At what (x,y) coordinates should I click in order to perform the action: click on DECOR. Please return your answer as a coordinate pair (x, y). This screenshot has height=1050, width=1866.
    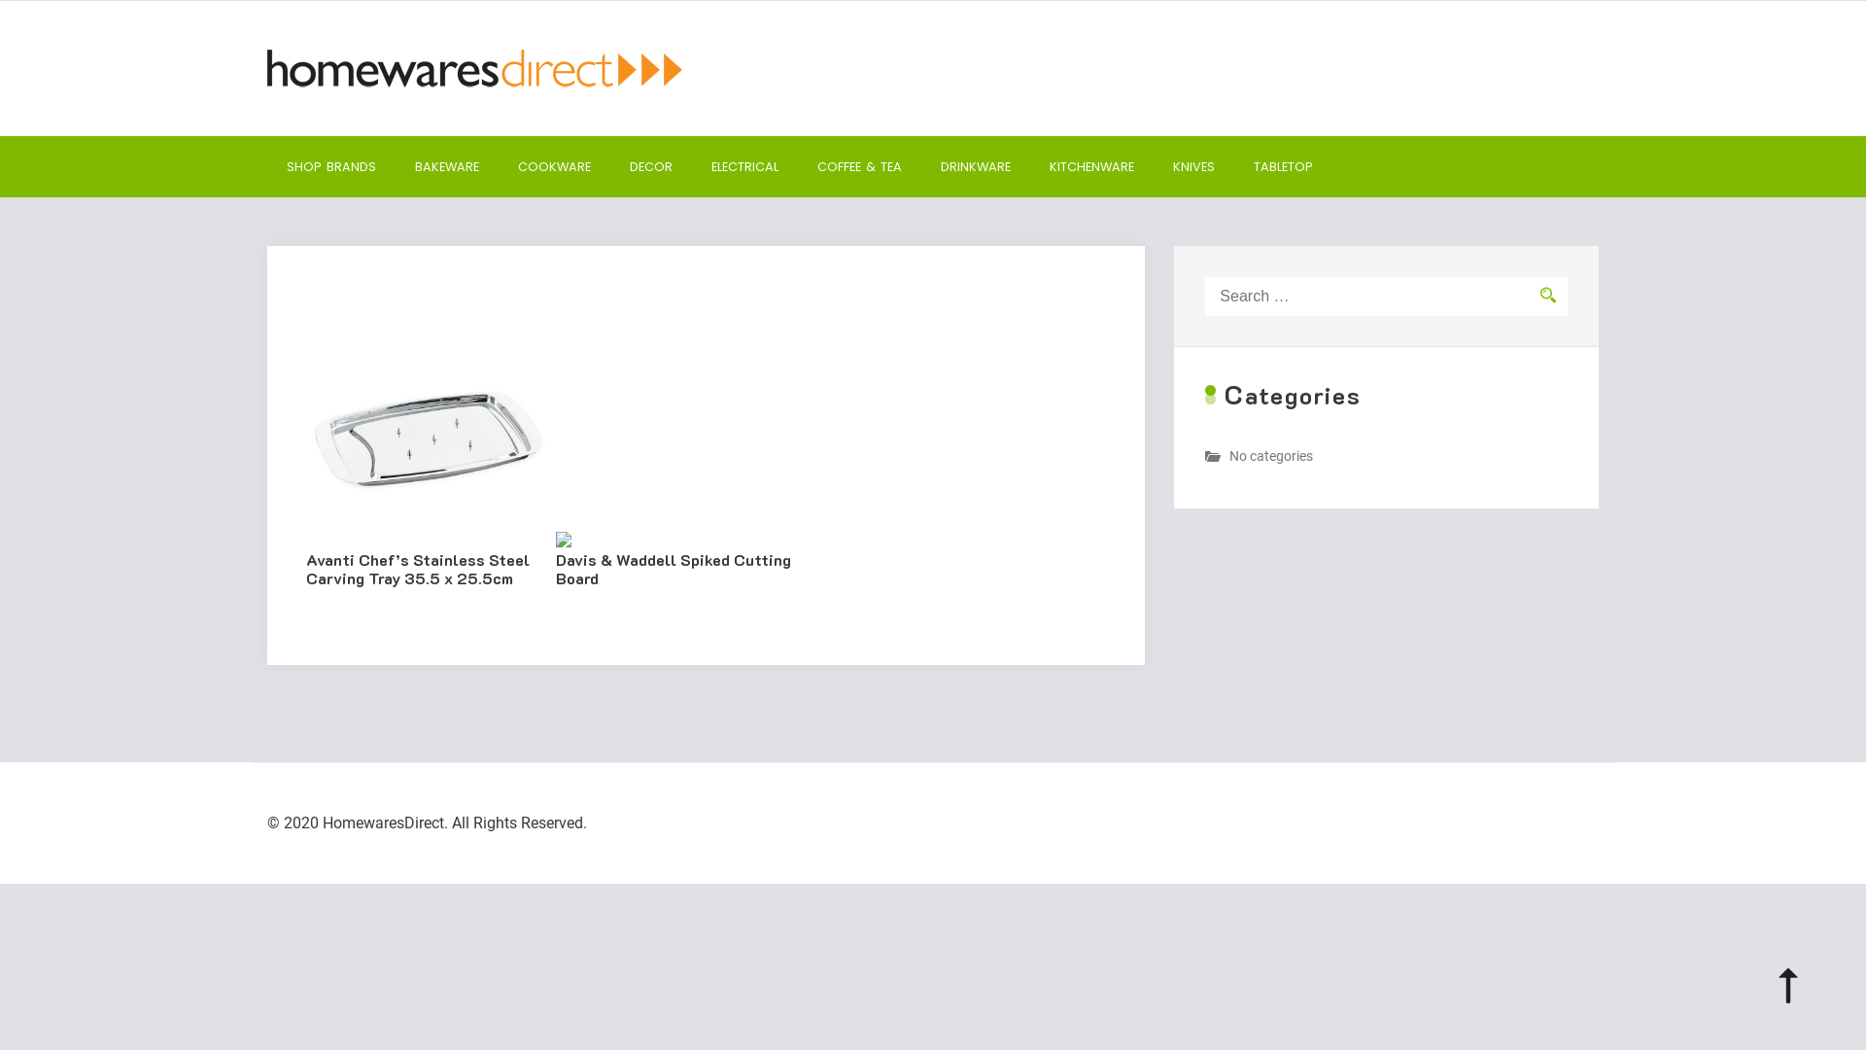
    Looking at the image, I should click on (651, 167).